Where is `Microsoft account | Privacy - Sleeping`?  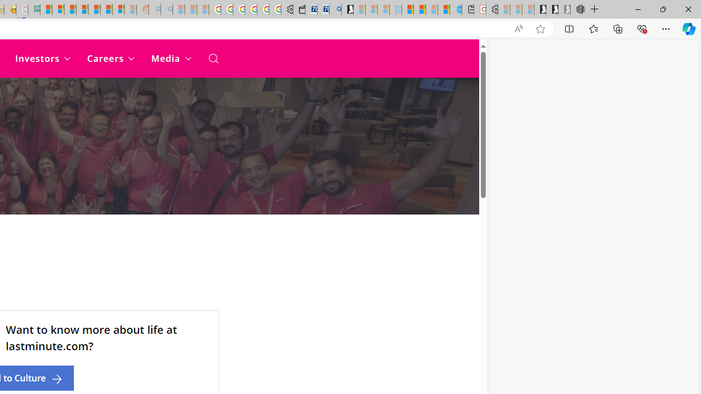 Microsoft account | Privacy - Sleeping is located at coordinates (383, 10).